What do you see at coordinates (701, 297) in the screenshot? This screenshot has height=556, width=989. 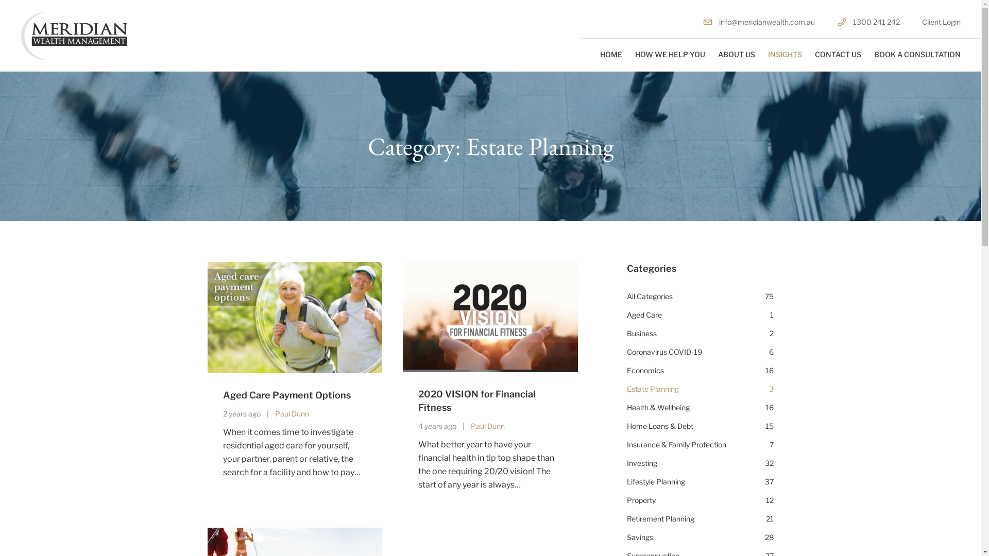 I see `All Categories
75` at bounding box center [701, 297].